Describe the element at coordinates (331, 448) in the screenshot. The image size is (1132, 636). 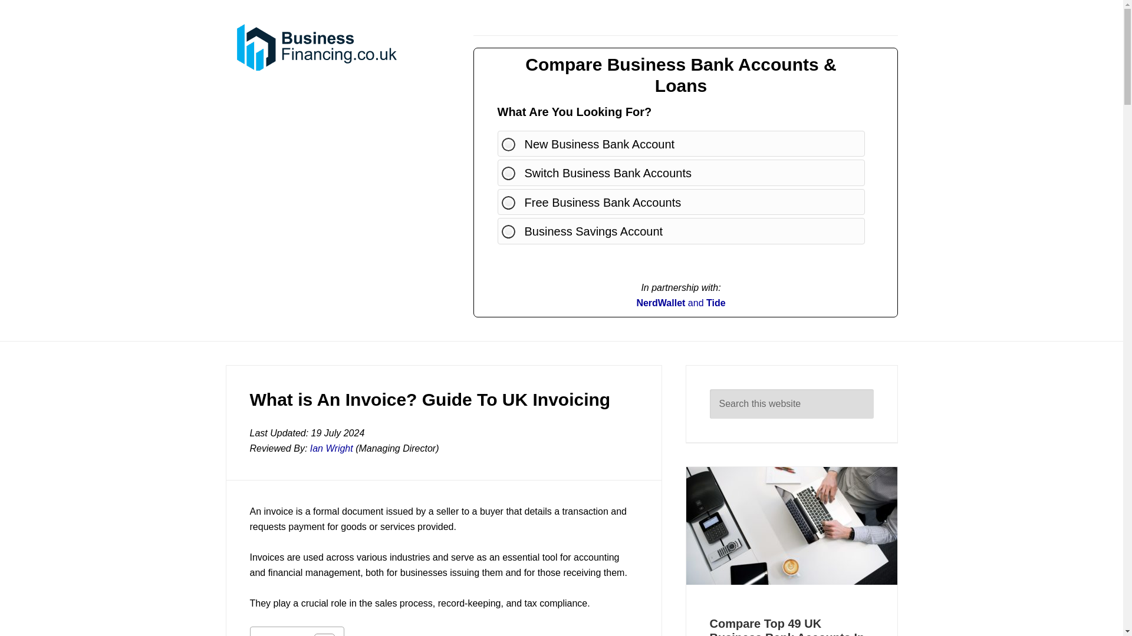
I see `Ian Wright` at that location.